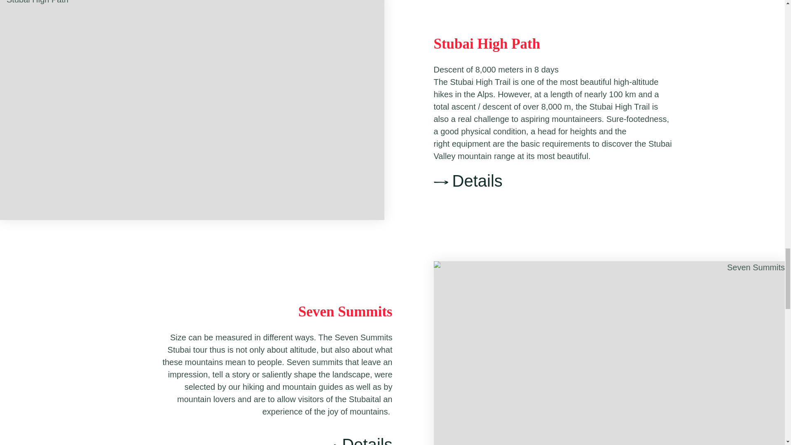 This screenshot has width=791, height=445. Describe the element at coordinates (358, 441) in the screenshot. I see `Details` at that location.